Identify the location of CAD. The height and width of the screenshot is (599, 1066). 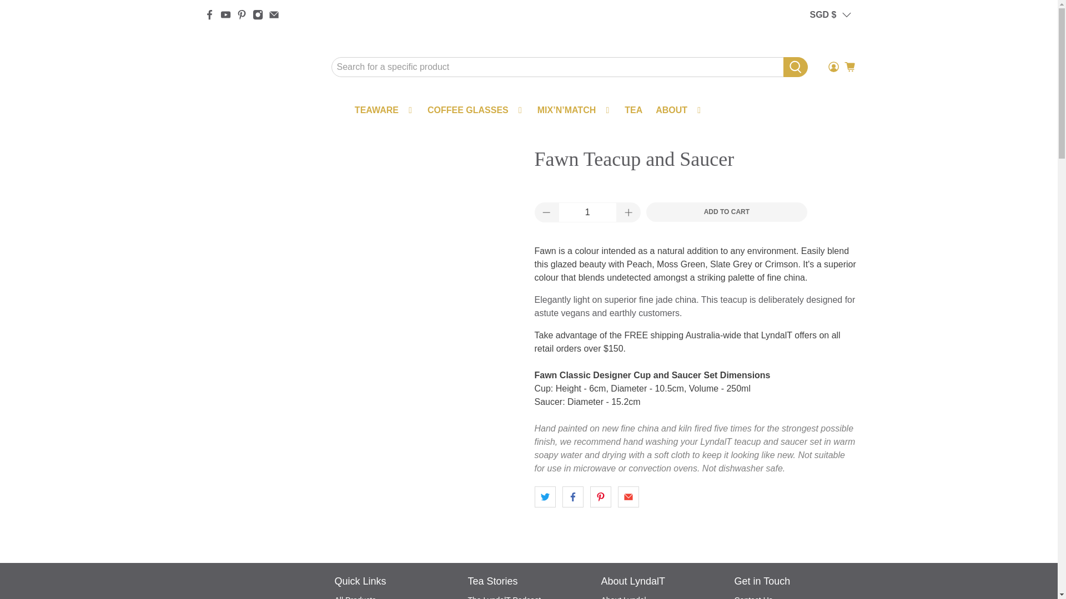
(832, 422).